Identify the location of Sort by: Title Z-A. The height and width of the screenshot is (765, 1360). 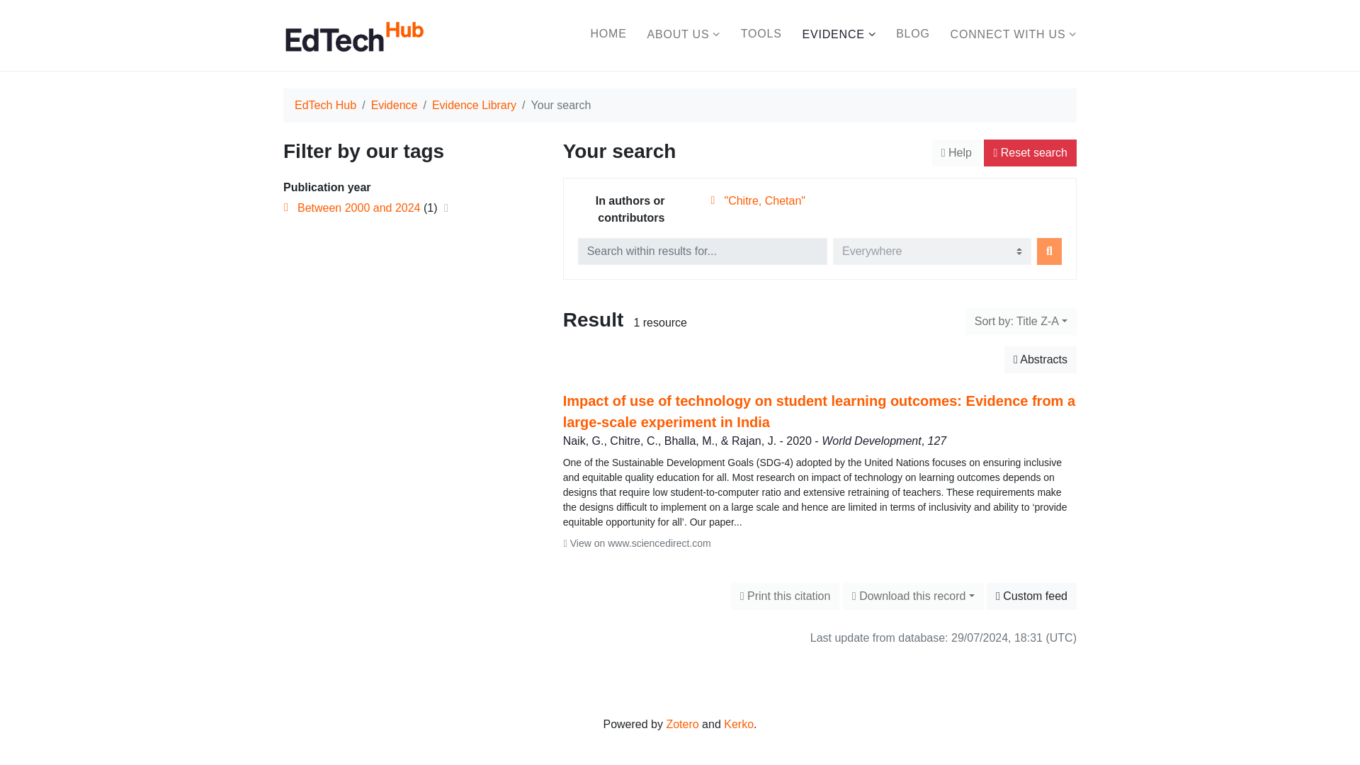
(1021, 322).